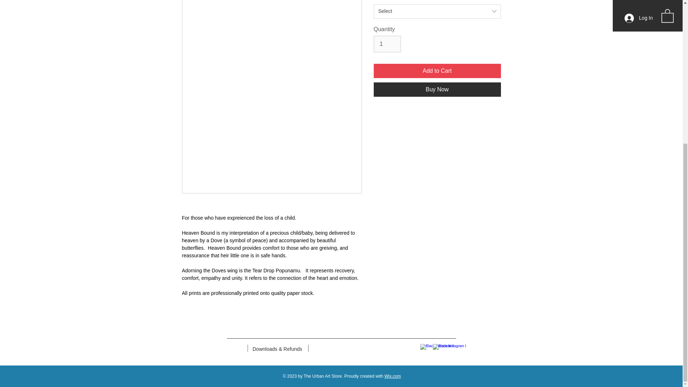 This screenshot has height=387, width=688. What do you see at coordinates (393, 376) in the screenshot?
I see `Wix.com` at bounding box center [393, 376].